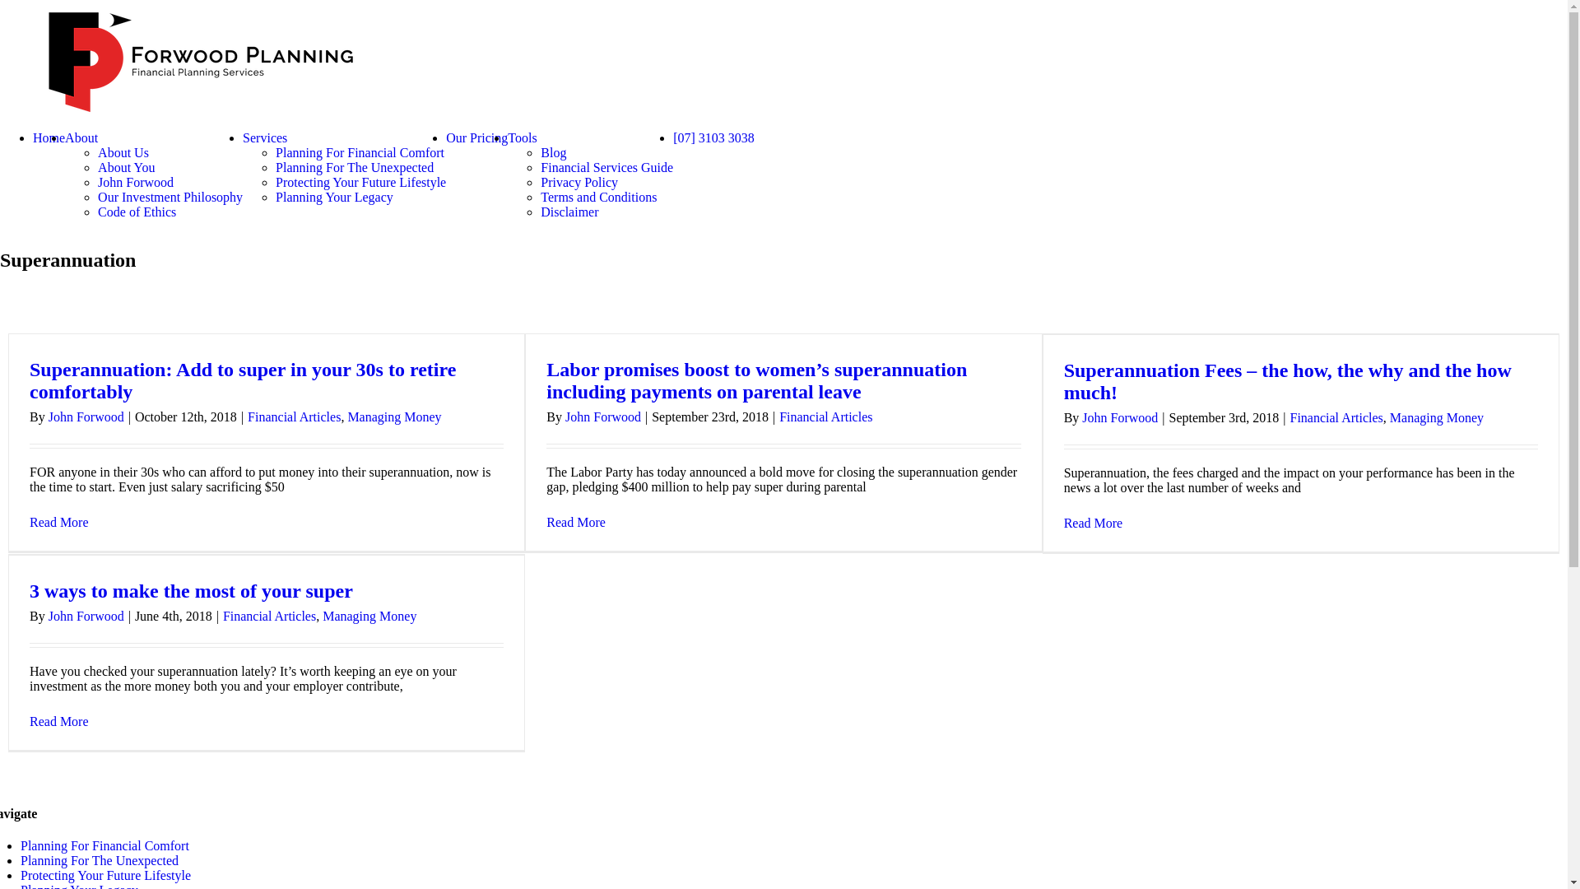  What do you see at coordinates (86, 616) in the screenshot?
I see `John Forwood` at bounding box center [86, 616].